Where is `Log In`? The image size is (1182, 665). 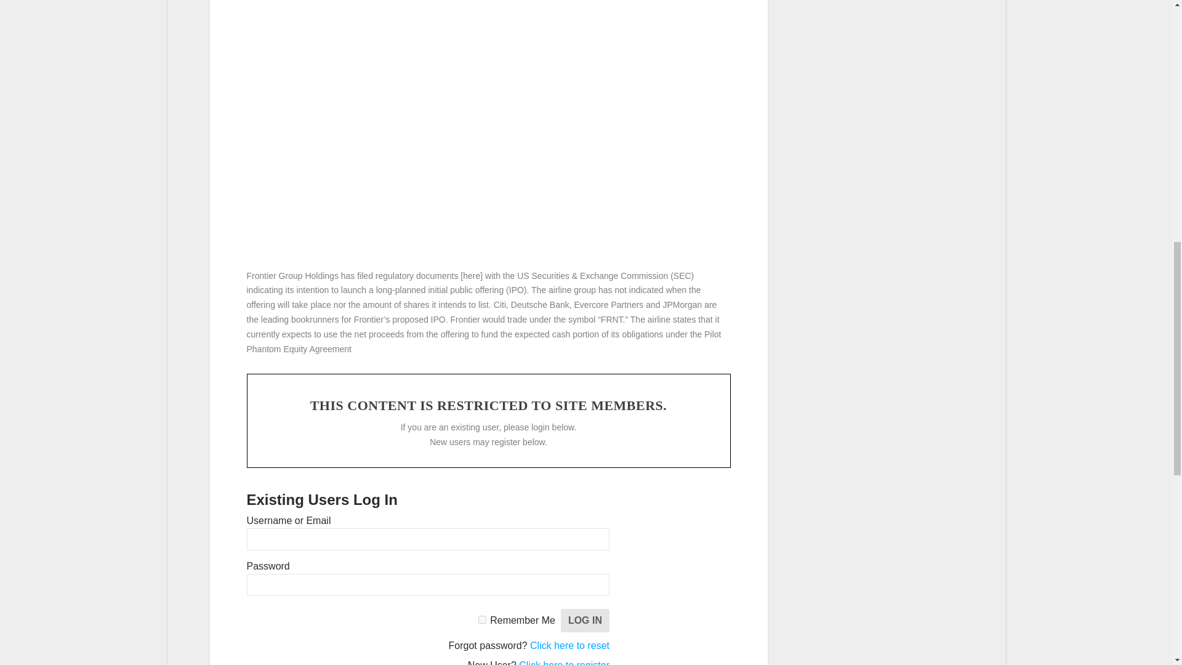
Log In is located at coordinates (585, 621).